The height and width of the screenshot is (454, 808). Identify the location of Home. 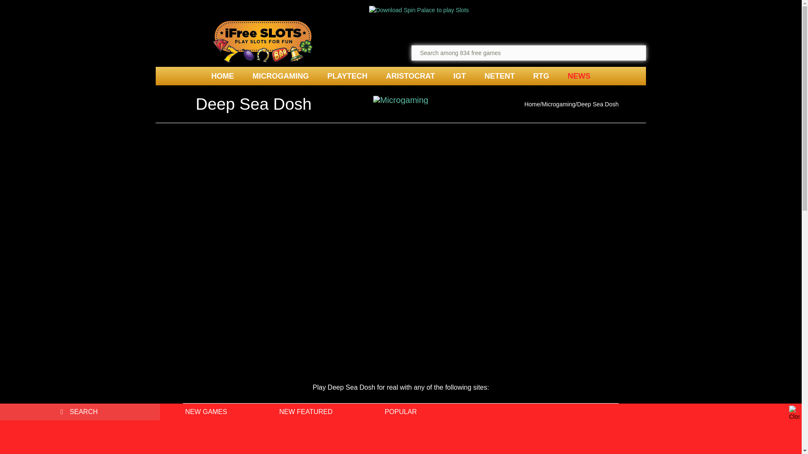
(532, 104).